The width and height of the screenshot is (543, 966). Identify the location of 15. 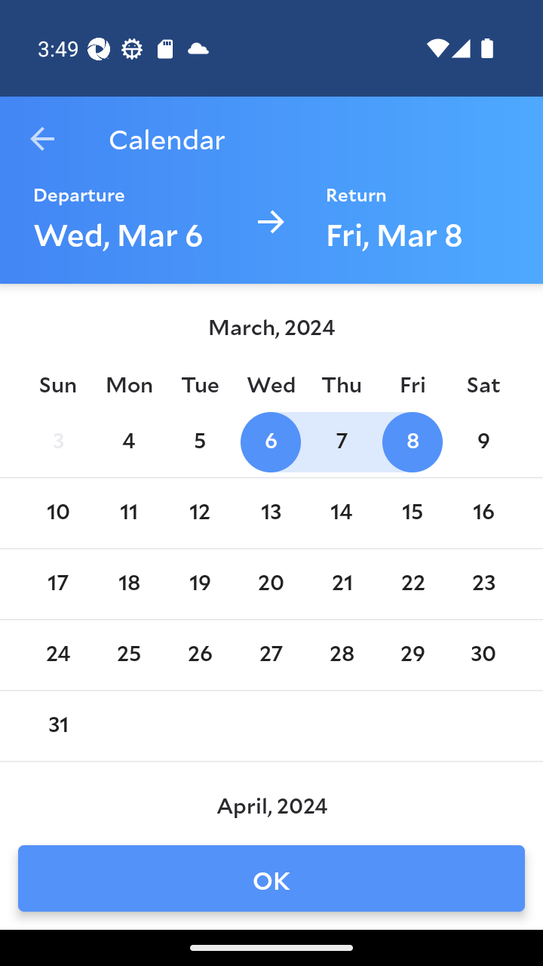
(412, 513).